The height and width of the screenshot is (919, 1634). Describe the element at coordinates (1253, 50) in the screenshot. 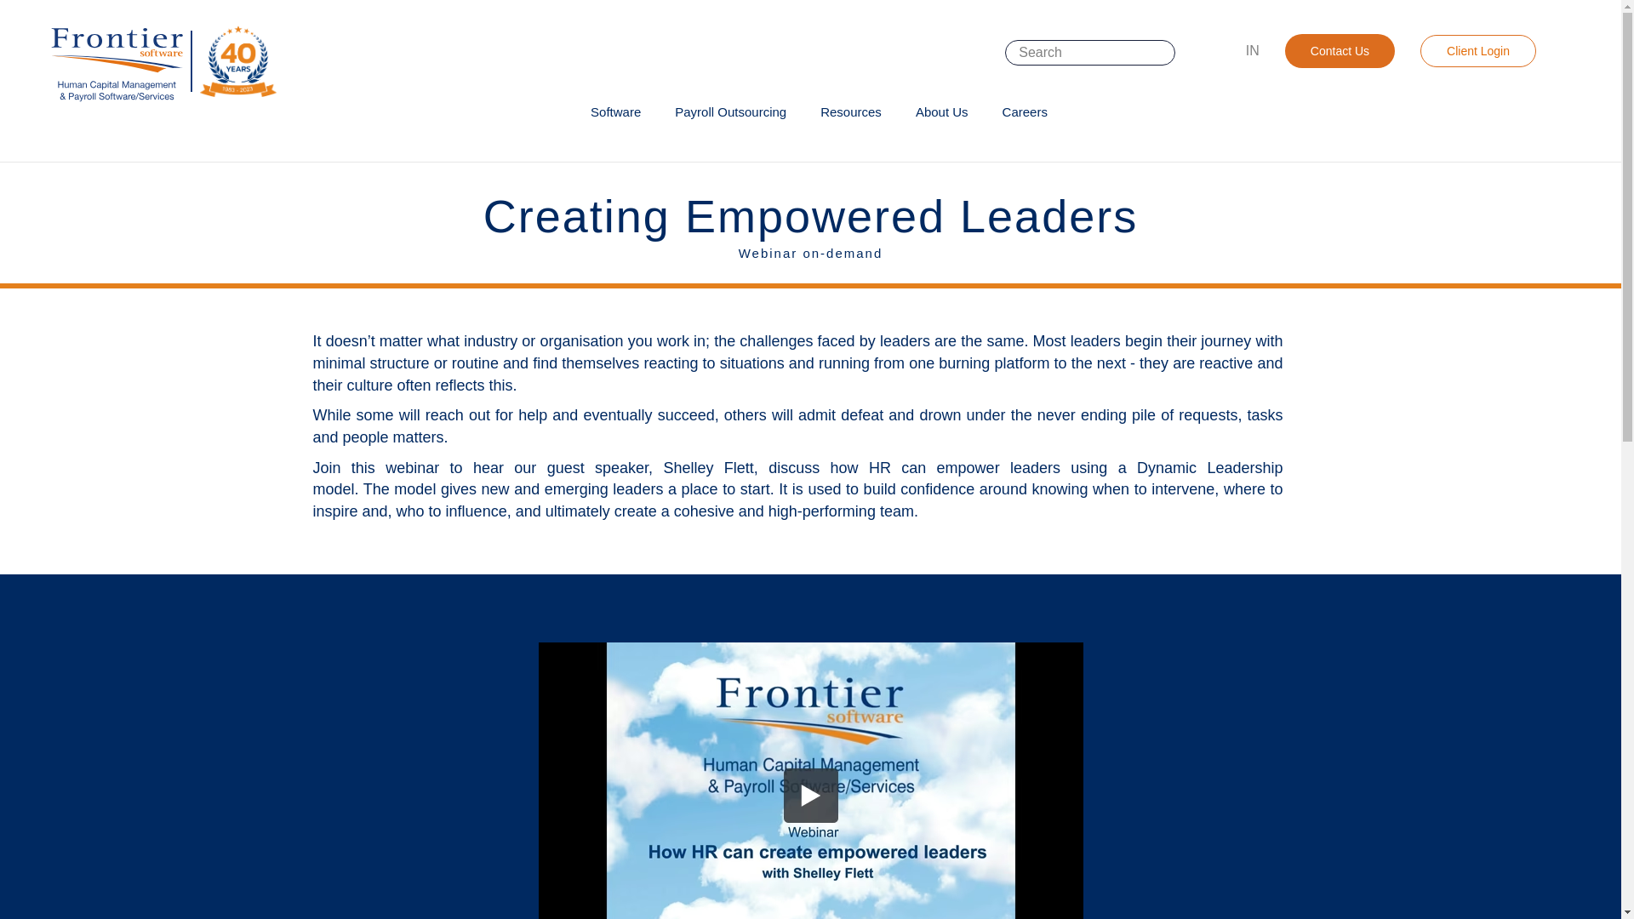

I see `IN` at that location.